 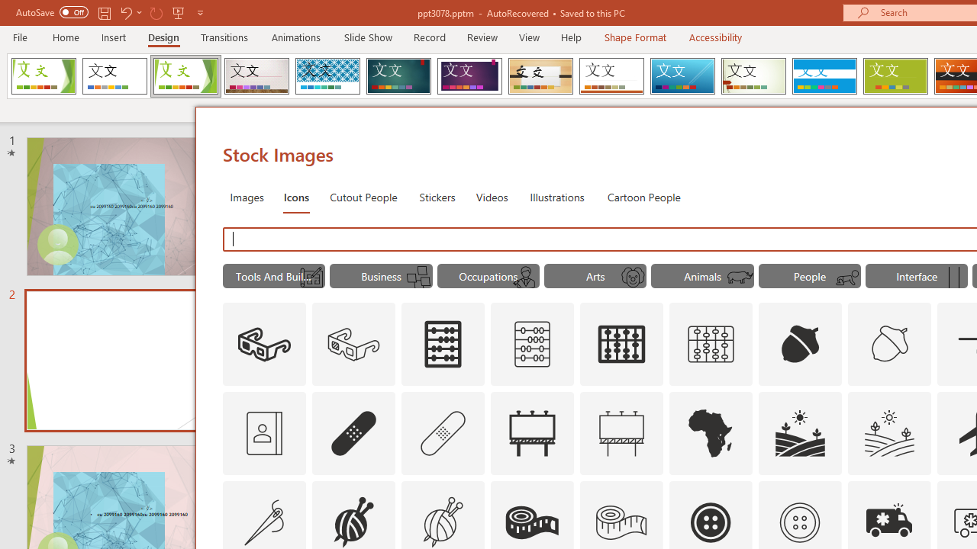 I want to click on Wisp, so click(x=753, y=76).